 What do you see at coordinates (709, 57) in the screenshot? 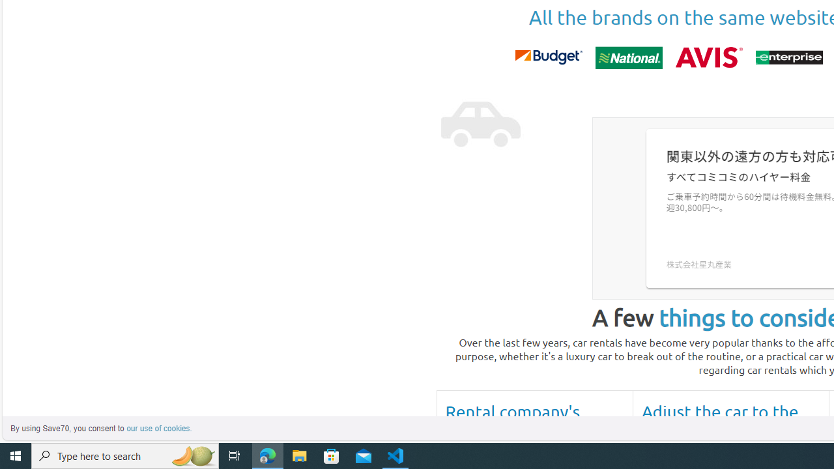
I see `avis` at bounding box center [709, 57].